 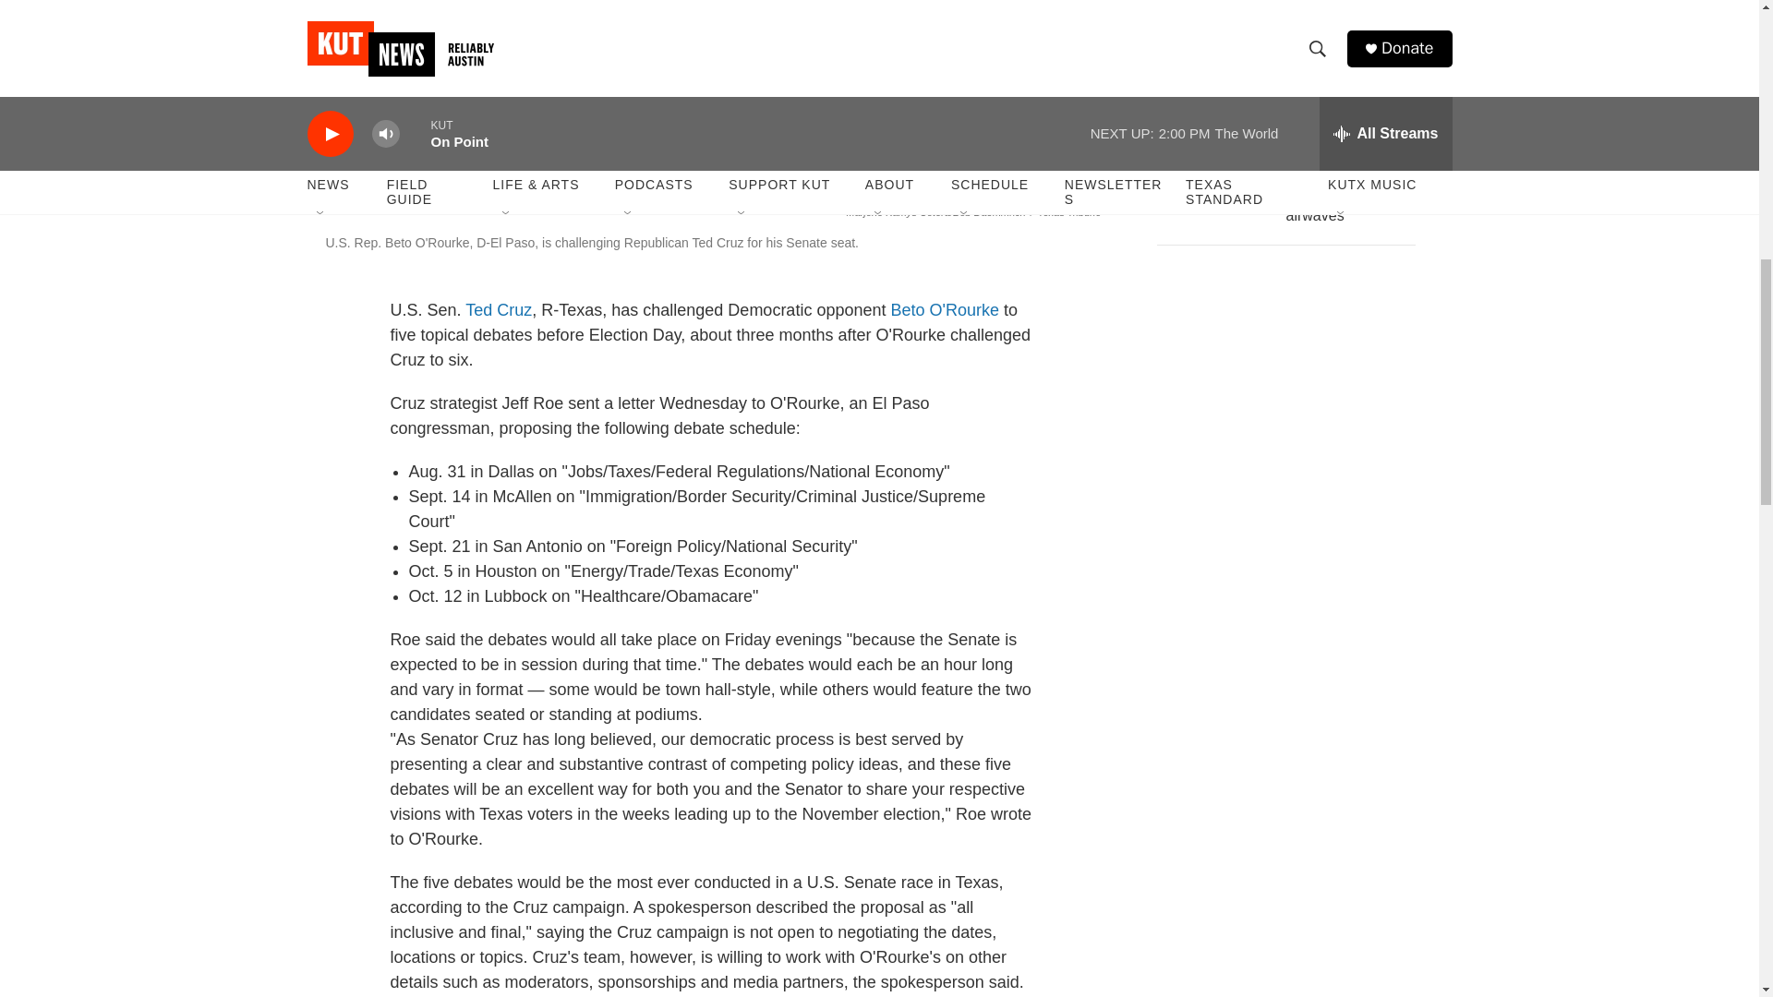 I want to click on 3rd party ad content, so click(x=1294, y=397).